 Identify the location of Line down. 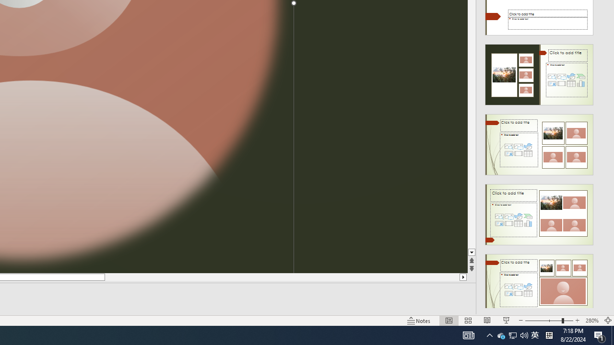
(472, 253).